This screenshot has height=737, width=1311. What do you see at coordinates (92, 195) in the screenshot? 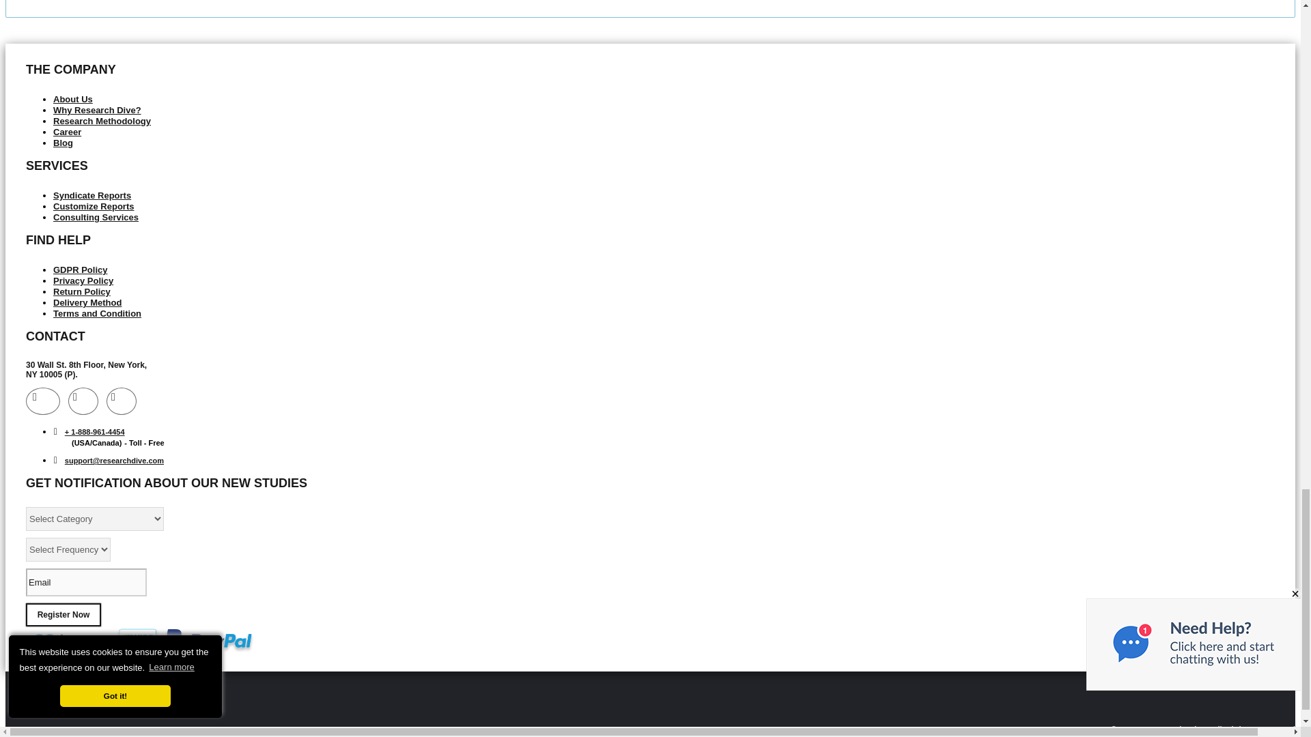
I see `Syndicate Reports` at bounding box center [92, 195].